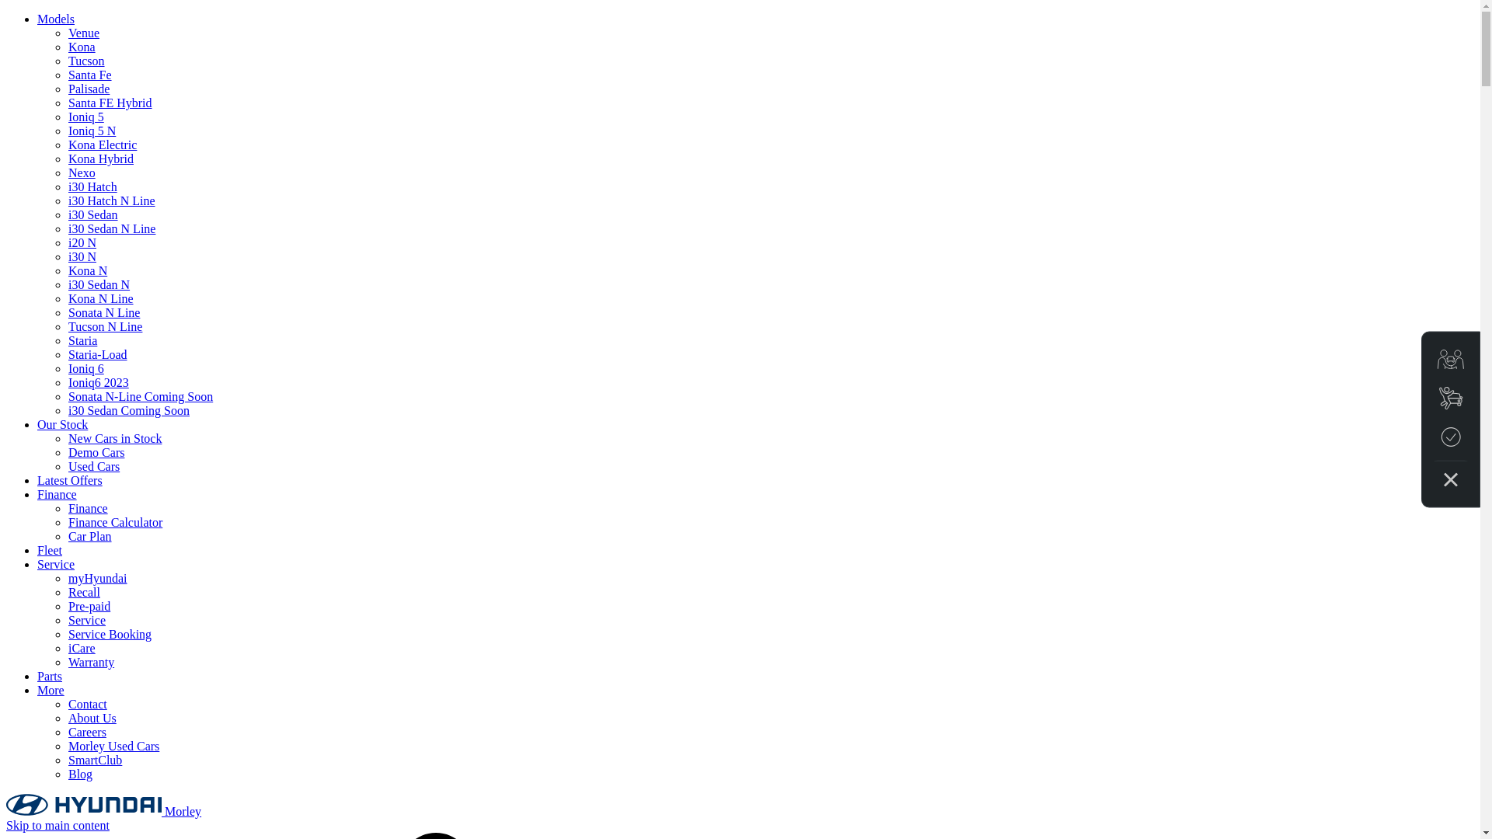 This screenshot has width=1492, height=839. I want to click on Finance, so click(58, 494).